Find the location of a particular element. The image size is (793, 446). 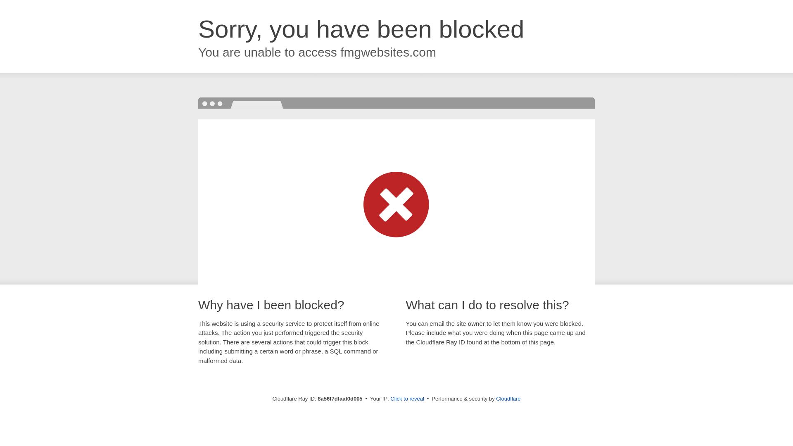

Cloudflare is located at coordinates (508, 399).